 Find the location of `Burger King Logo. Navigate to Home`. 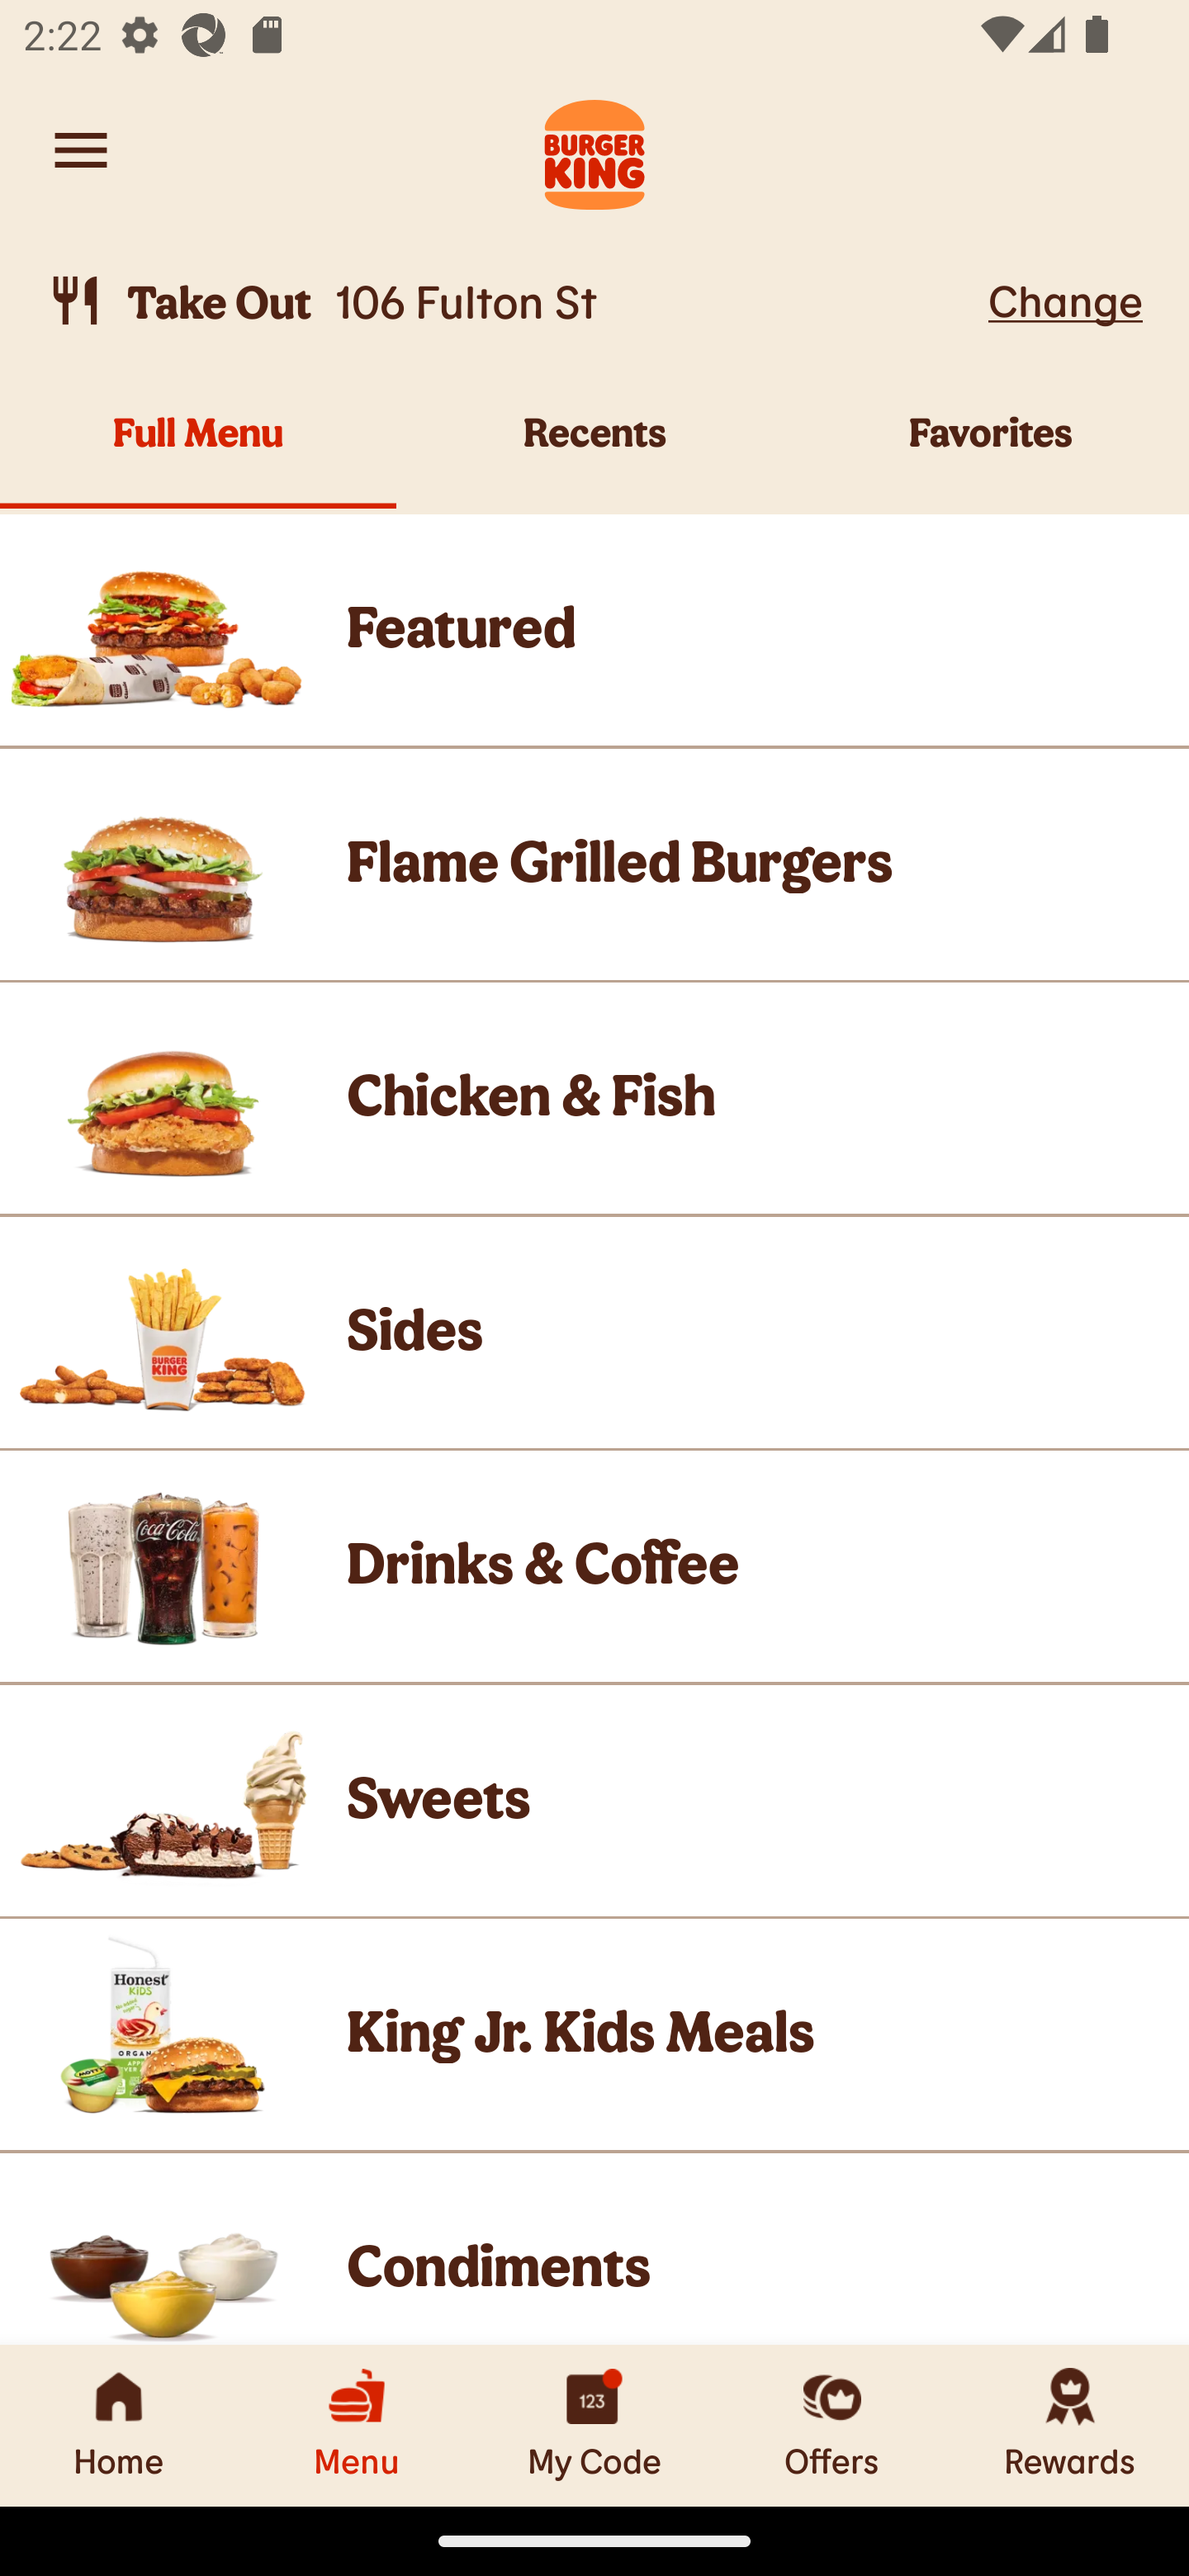

Burger King Logo. Navigate to Home is located at coordinates (594, 150).